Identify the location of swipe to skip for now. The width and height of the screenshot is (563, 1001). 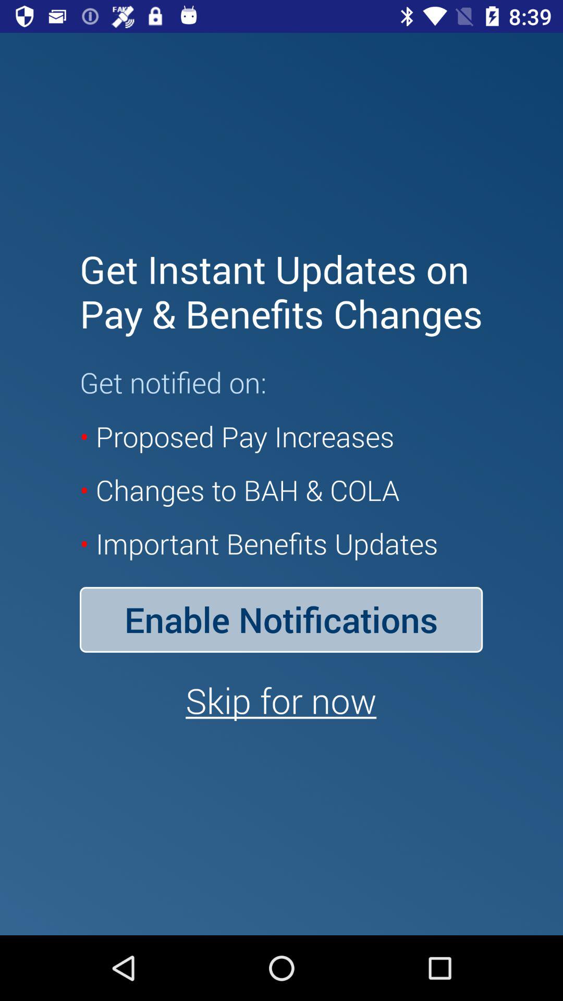
(281, 700).